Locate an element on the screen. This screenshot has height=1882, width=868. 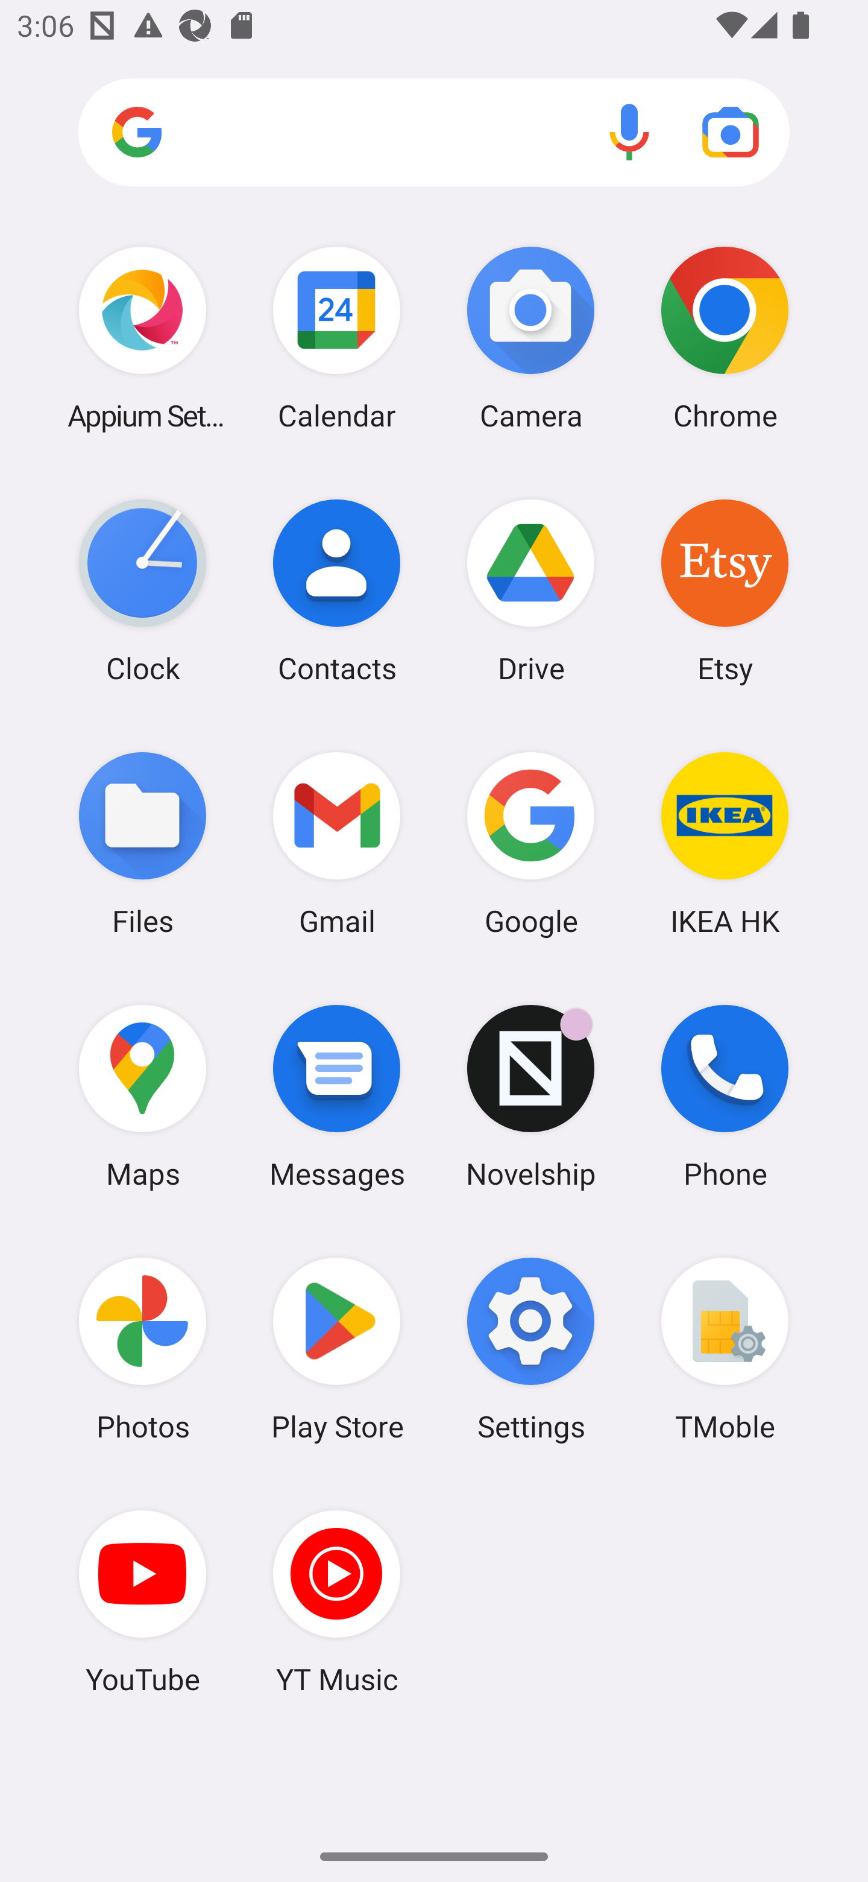
Etsy is located at coordinates (725, 591).